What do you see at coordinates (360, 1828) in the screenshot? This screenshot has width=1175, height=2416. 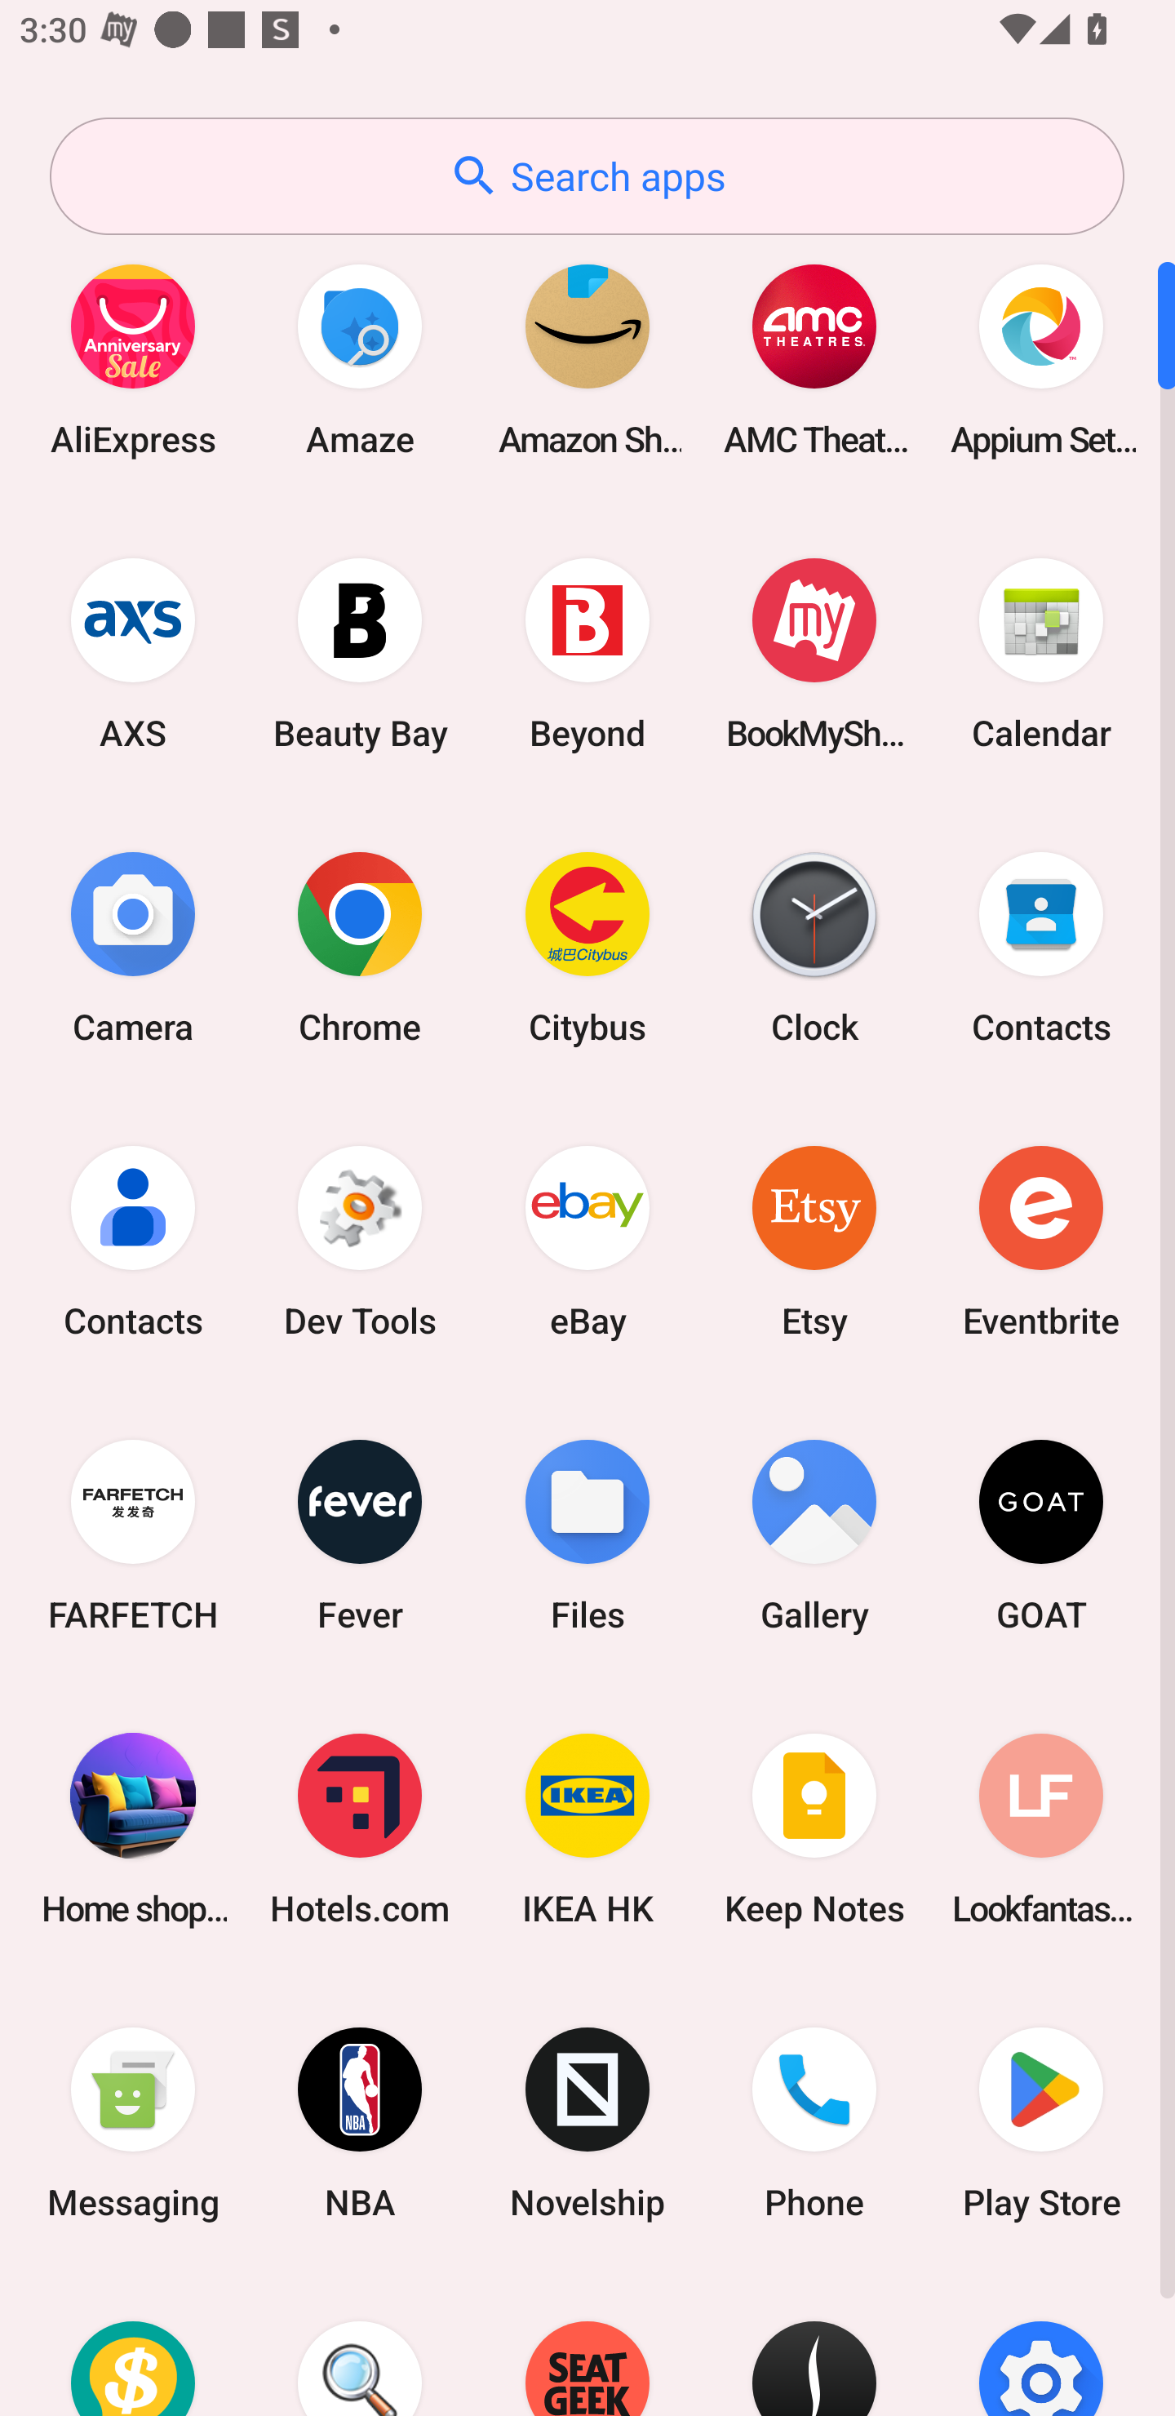 I see `Hotels.com` at bounding box center [360, 1828].